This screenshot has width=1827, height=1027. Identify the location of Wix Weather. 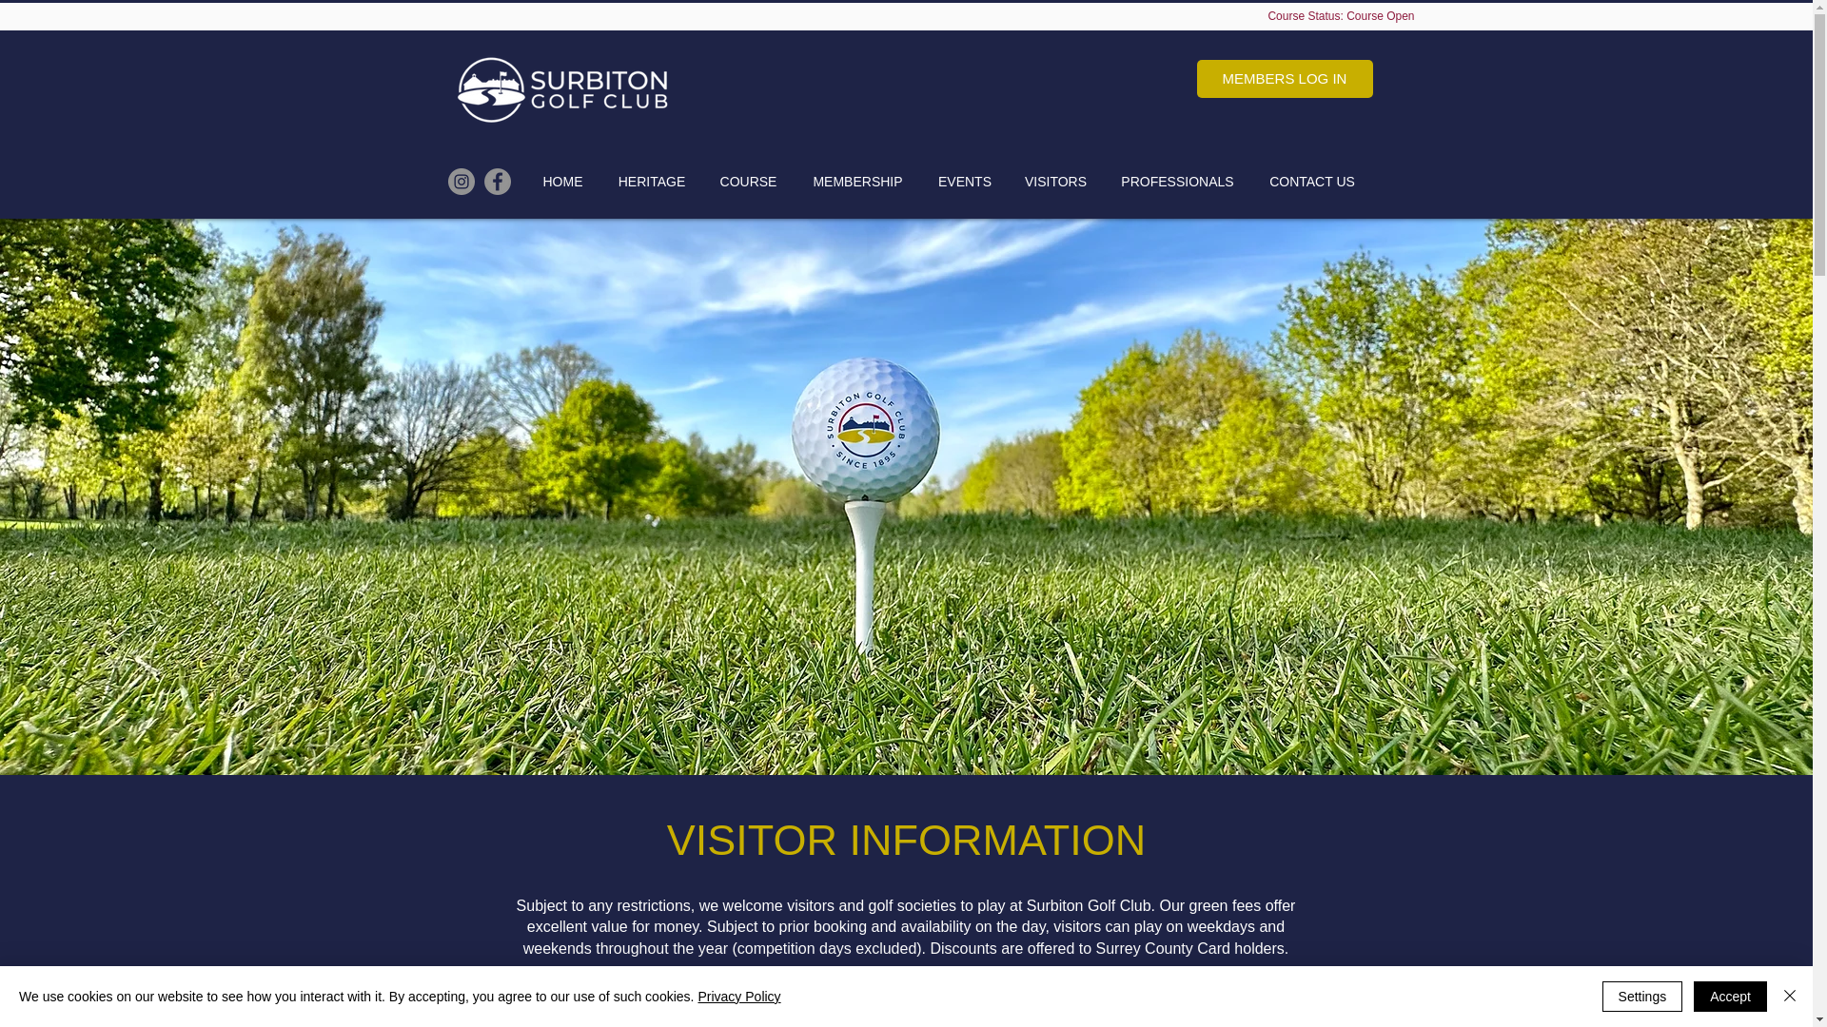
(1273, 124).